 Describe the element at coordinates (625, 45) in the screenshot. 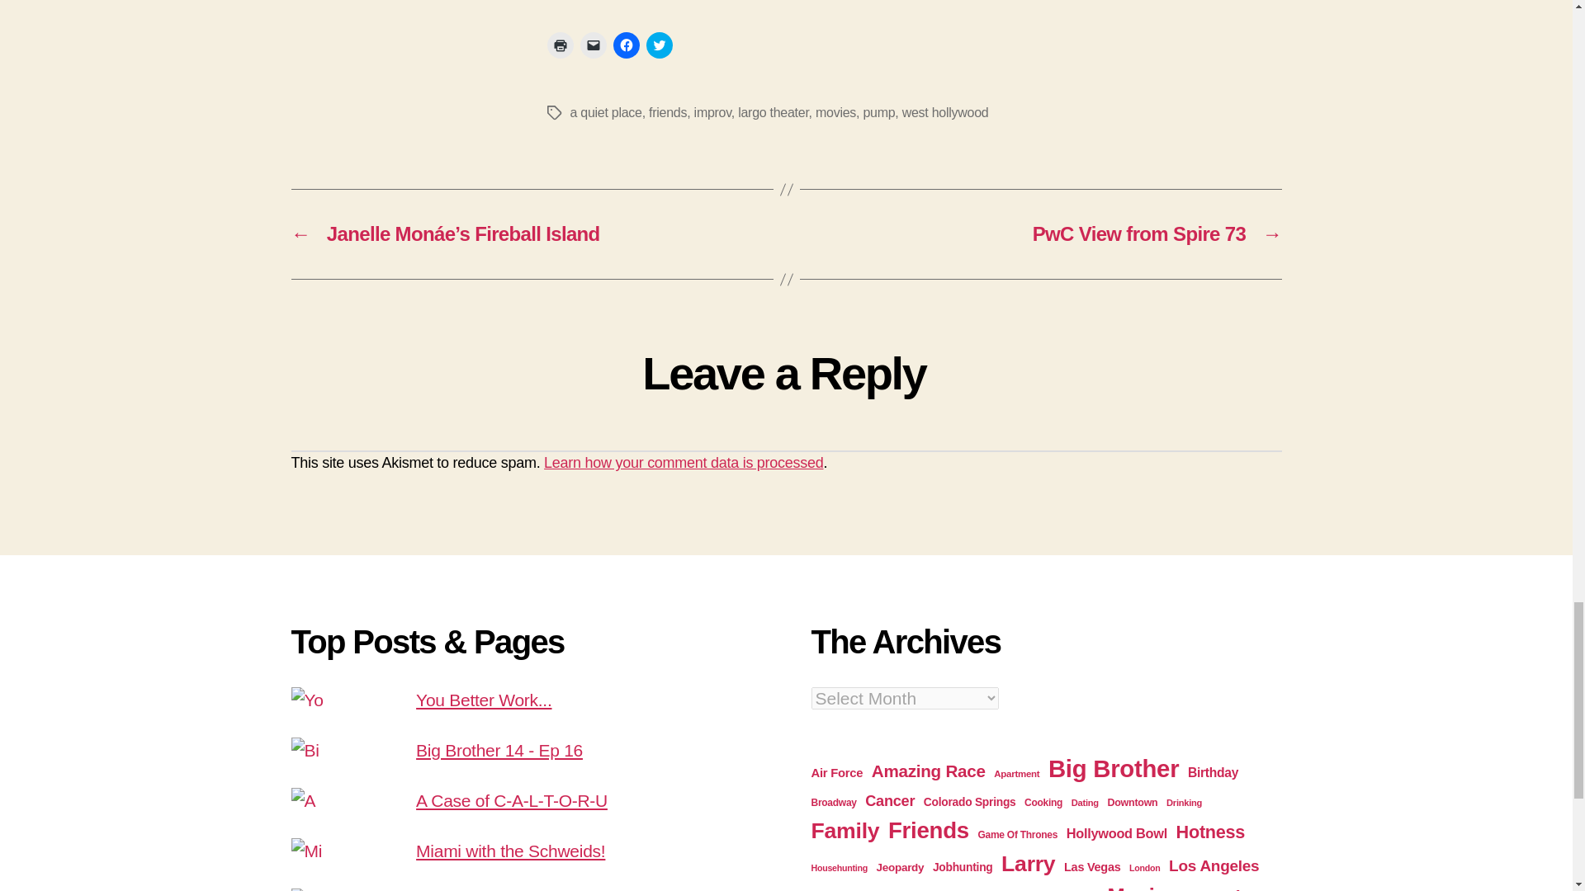

I see `Click to share on Facebook` at that location.